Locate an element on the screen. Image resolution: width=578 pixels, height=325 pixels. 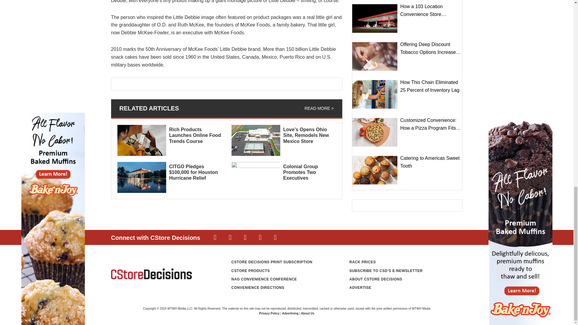
How a 103 Location Convenience Store Enhanced Operations is located at coordinates (374, 19).